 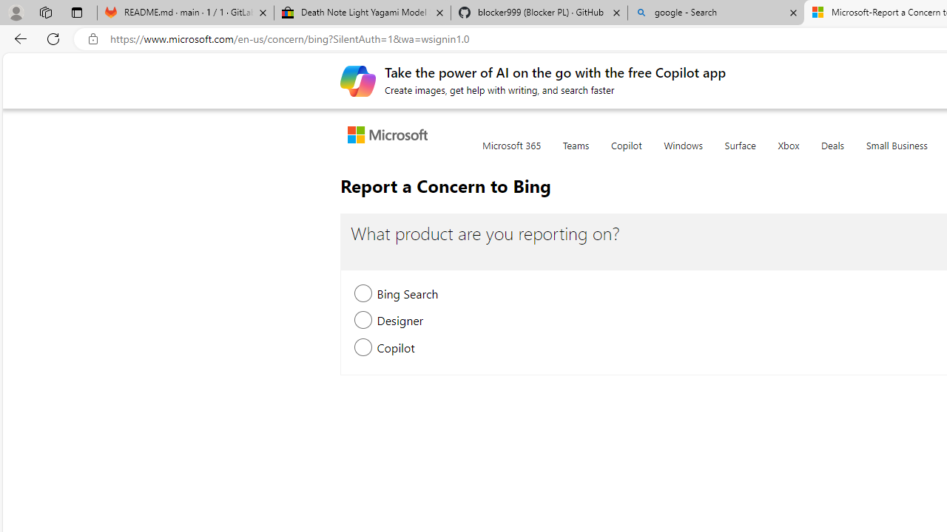 I want to click on Deals, so click(x=832, y=154).